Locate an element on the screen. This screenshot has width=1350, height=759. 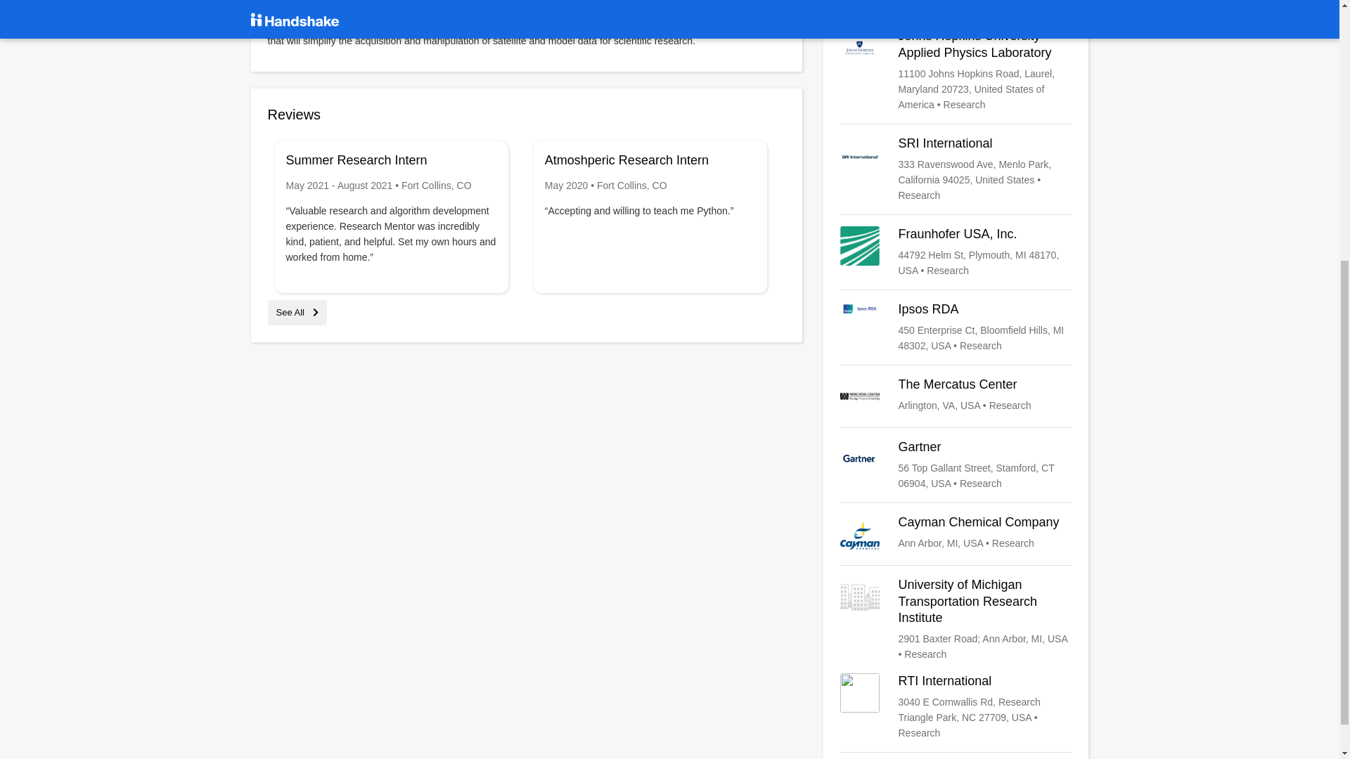
Fraunhofer USA, Inc. is located at coordinates (956, 252).